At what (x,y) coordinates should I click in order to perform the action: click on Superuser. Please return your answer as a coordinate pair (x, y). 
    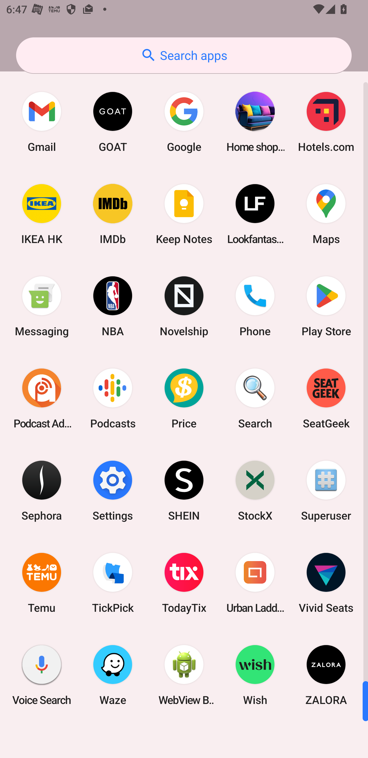
    Looking at the image, I should click on (326, 490).